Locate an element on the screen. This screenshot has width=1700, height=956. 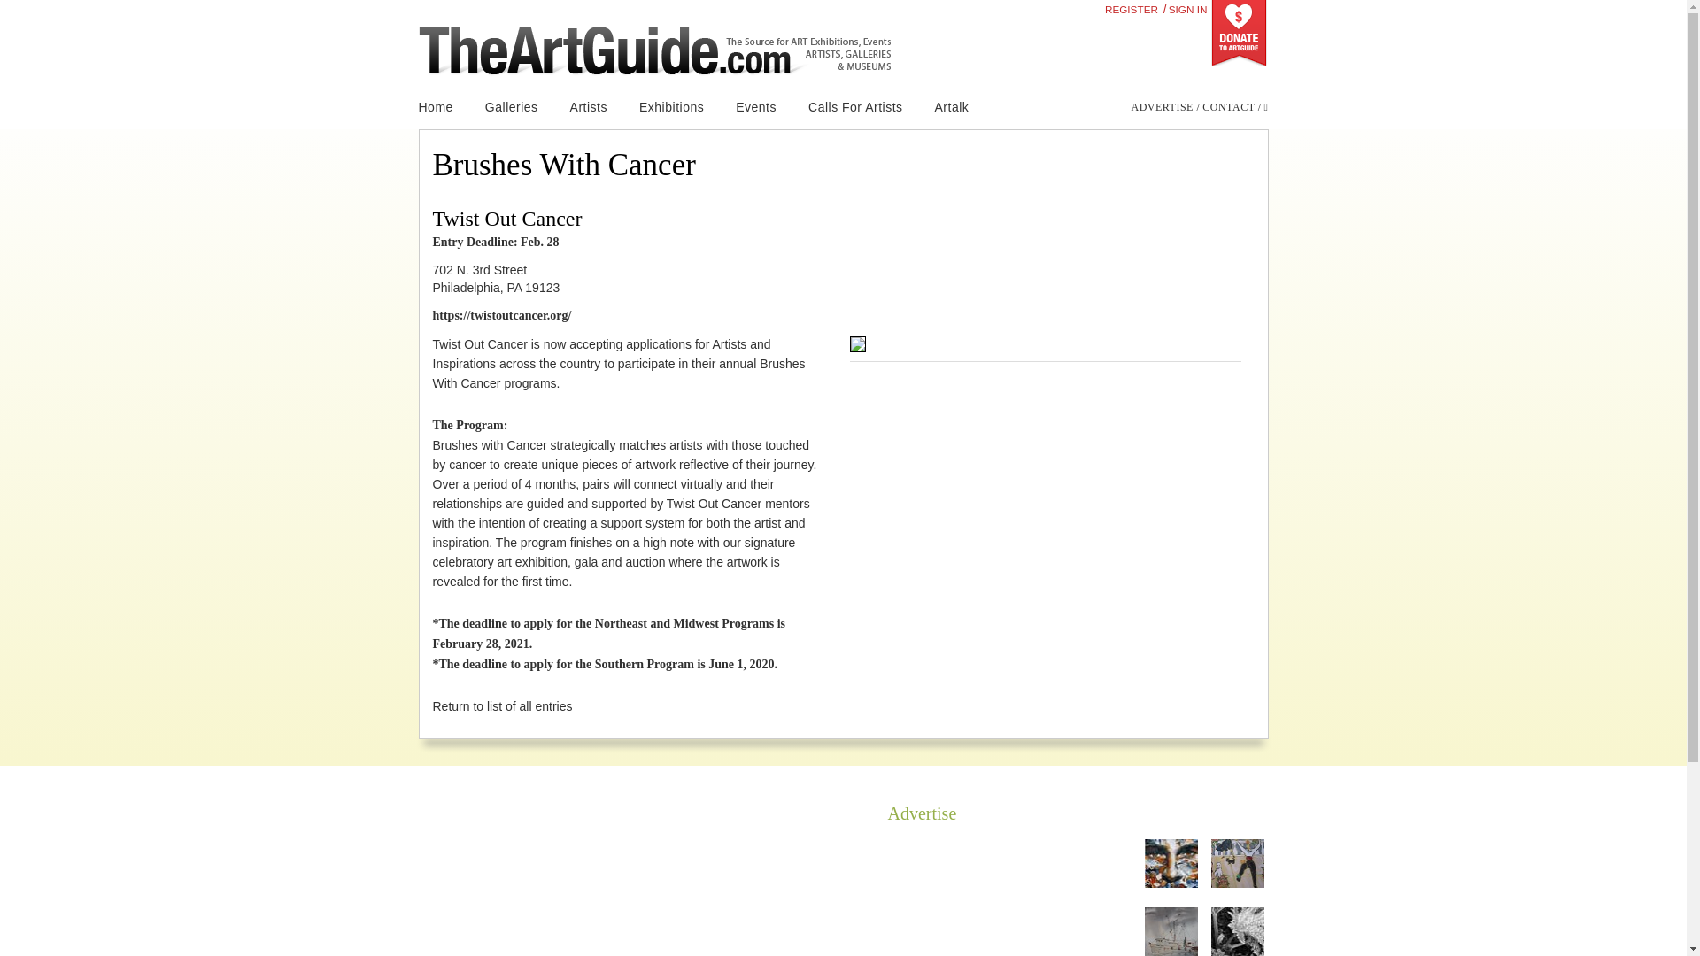
Artists is located at coordinates (588, 107).